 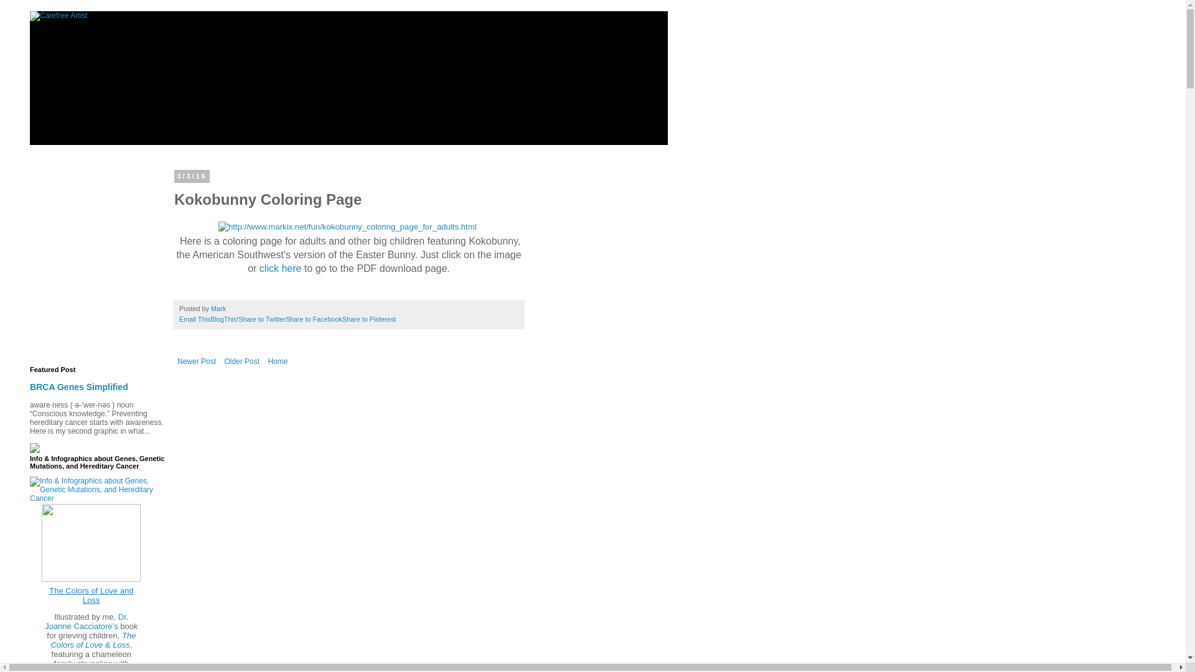 What do you see at coordinates (368, 319) in the screenshot?
I see `Share to Pinterest` at bounding box center [368, 319].